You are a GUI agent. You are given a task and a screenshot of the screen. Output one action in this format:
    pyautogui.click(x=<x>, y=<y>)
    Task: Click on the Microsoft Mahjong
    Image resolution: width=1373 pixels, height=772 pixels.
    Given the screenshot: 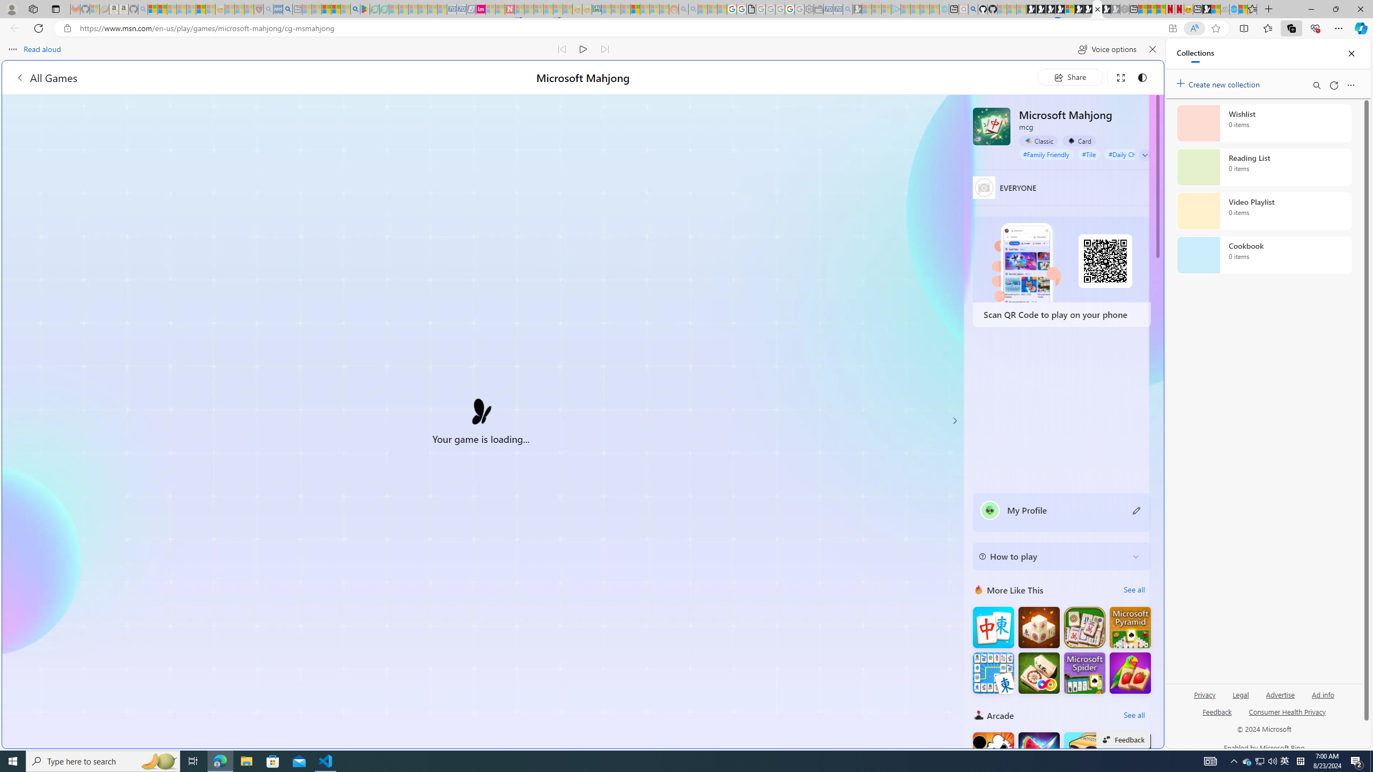 What is the action you would take?
    pyautogui.click(x=992, y=127)
    